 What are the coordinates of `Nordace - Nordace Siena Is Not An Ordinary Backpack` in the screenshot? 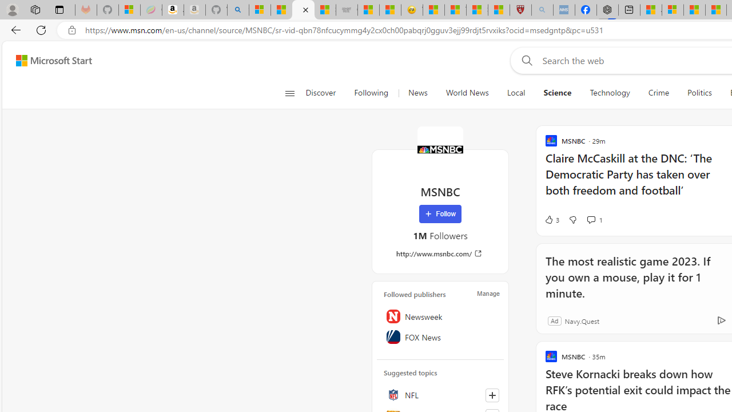 It's located at (607, 10).